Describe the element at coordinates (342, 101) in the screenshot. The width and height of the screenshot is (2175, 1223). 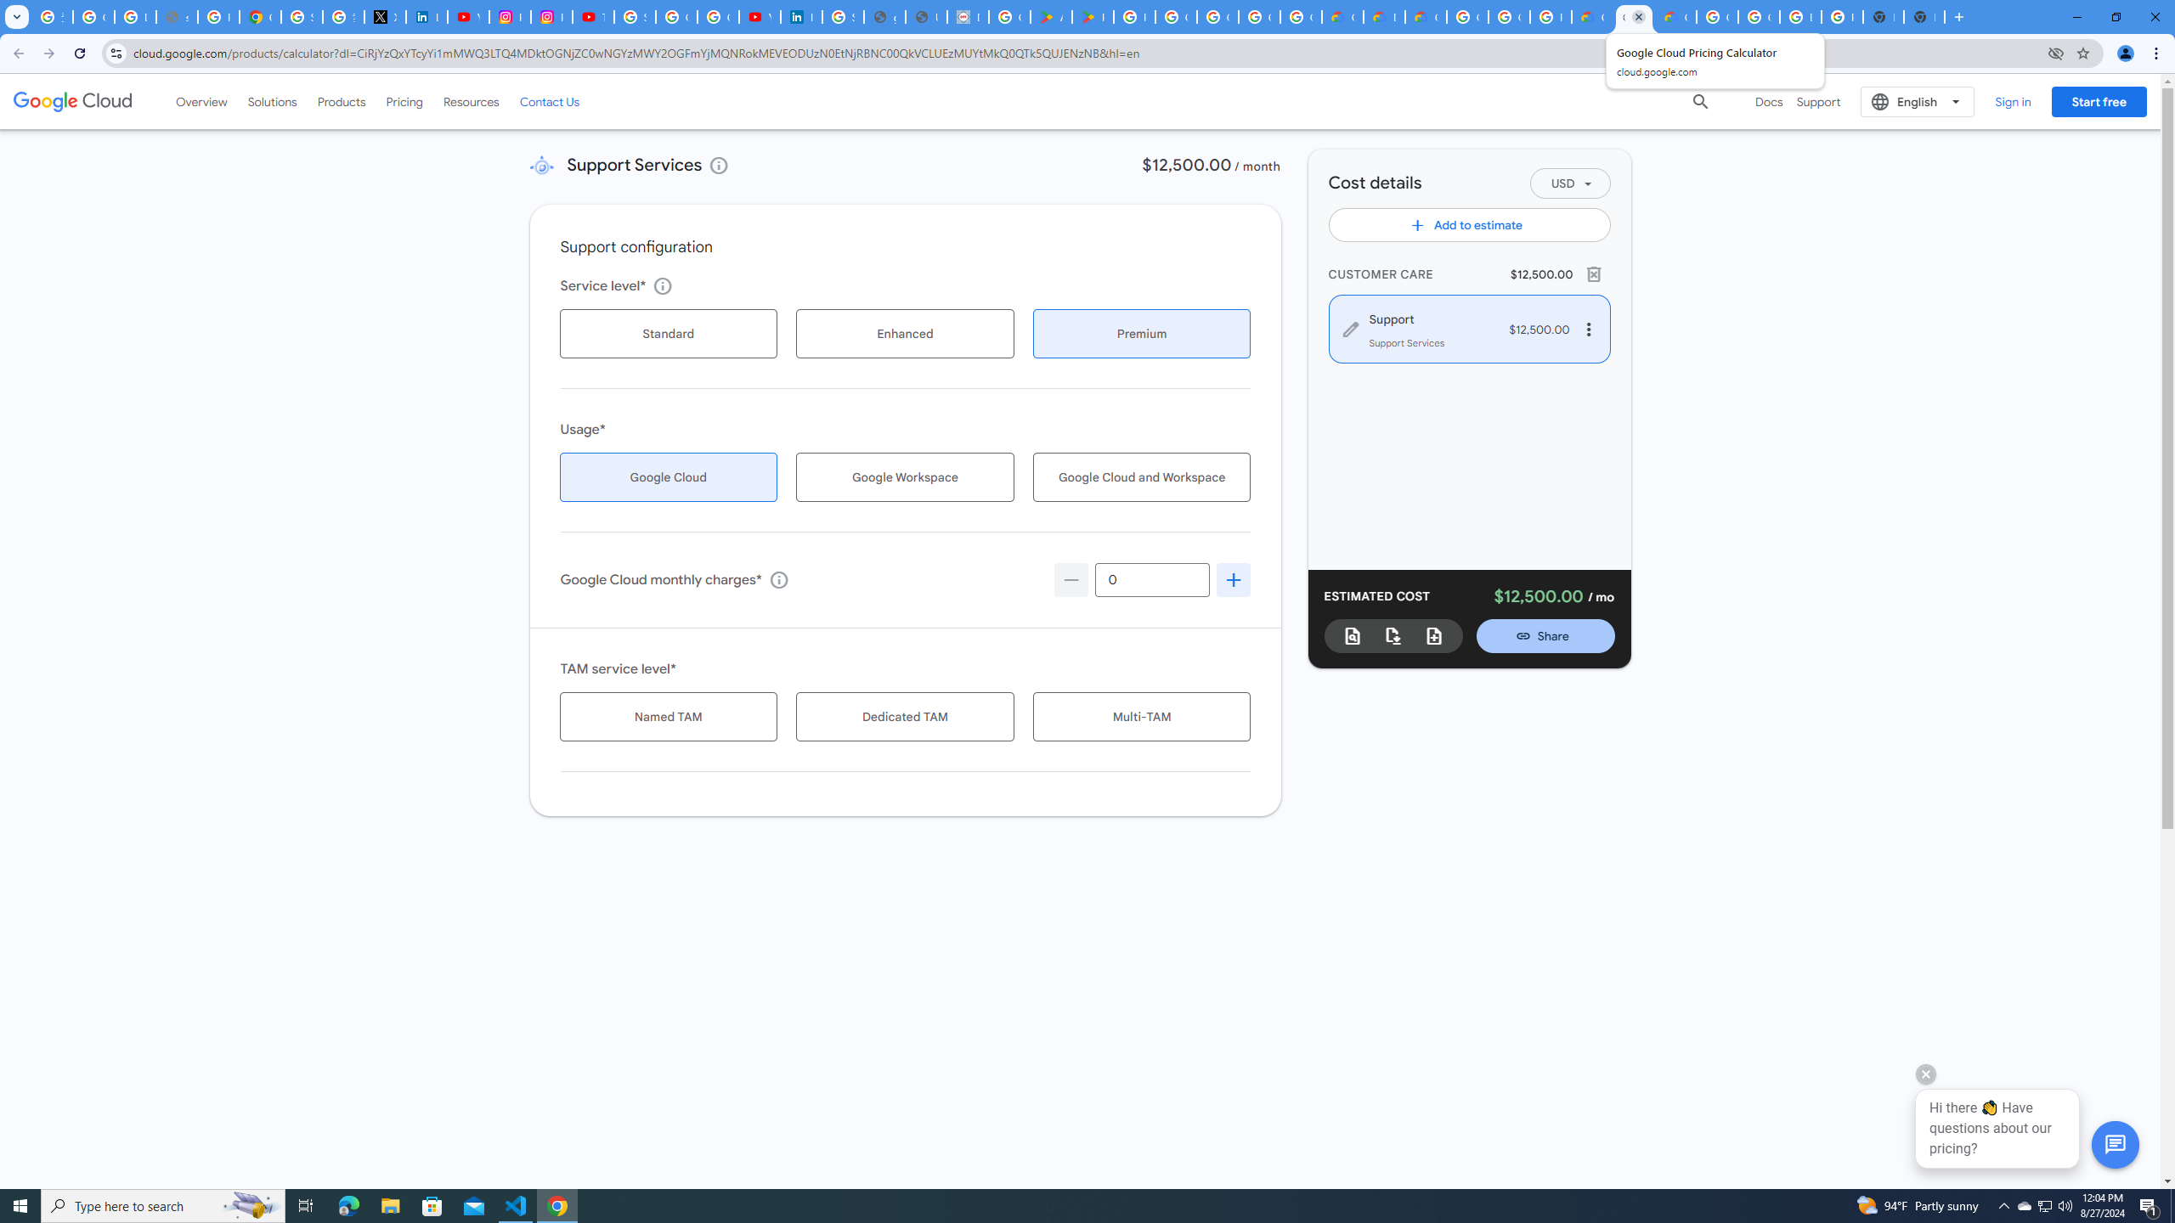
I see `Products` at that location.